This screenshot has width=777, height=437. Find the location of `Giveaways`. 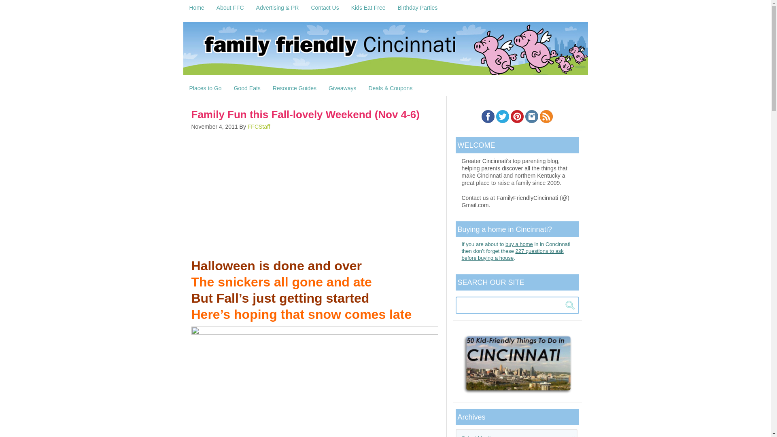

Giveaways is located at coordinates (342, 88).